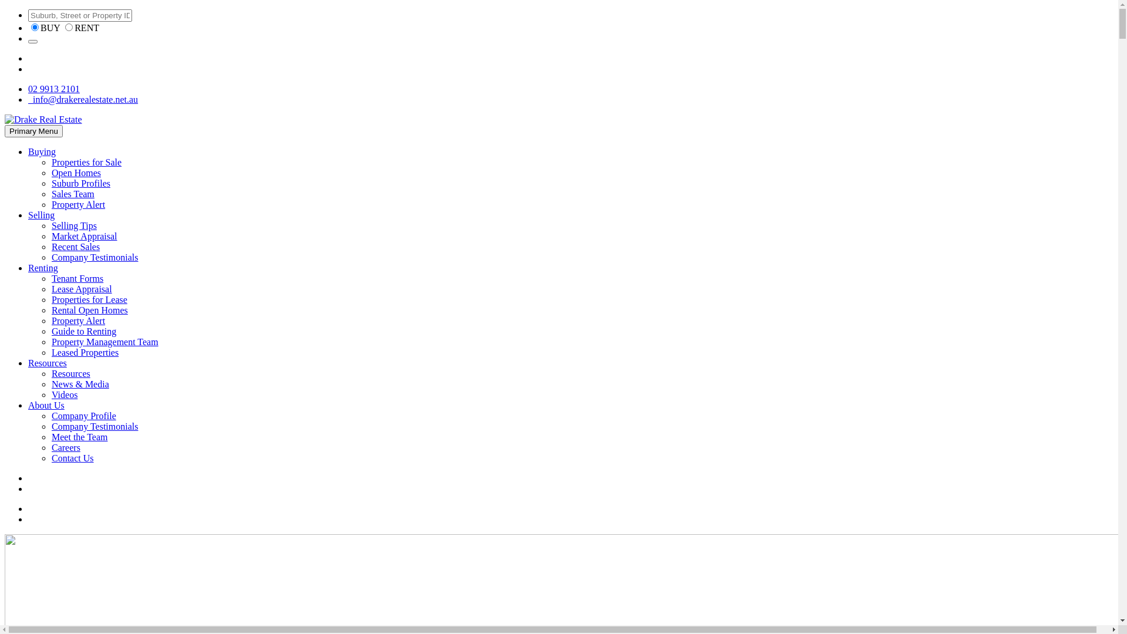  I want to click on Company Testimonials, so click(95, 257).